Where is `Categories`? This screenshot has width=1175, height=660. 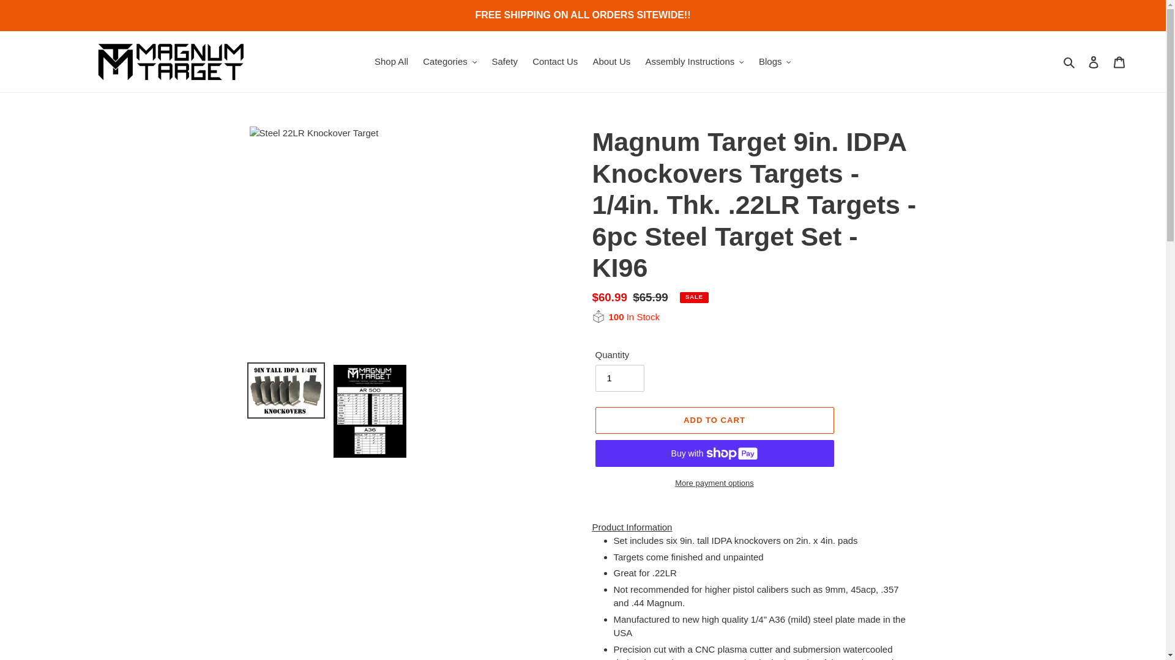
Categories is located at coordinates (450, 62).